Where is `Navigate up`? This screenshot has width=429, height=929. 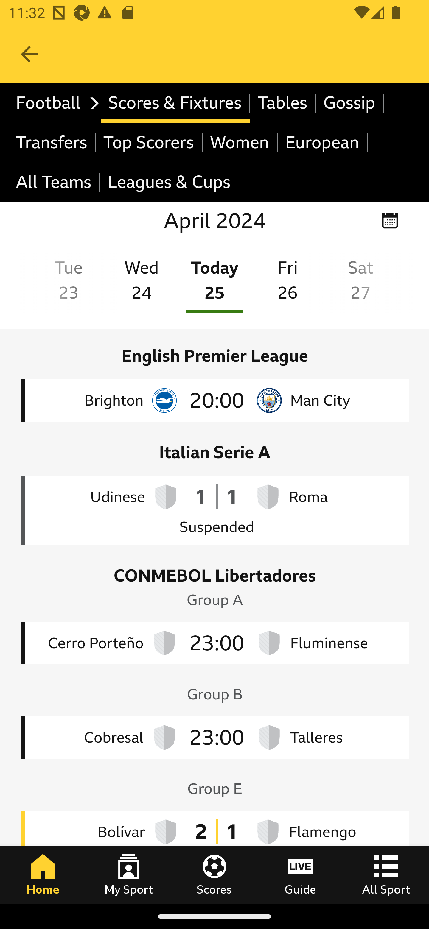
Navigate up is located at coordinates (29, 54).